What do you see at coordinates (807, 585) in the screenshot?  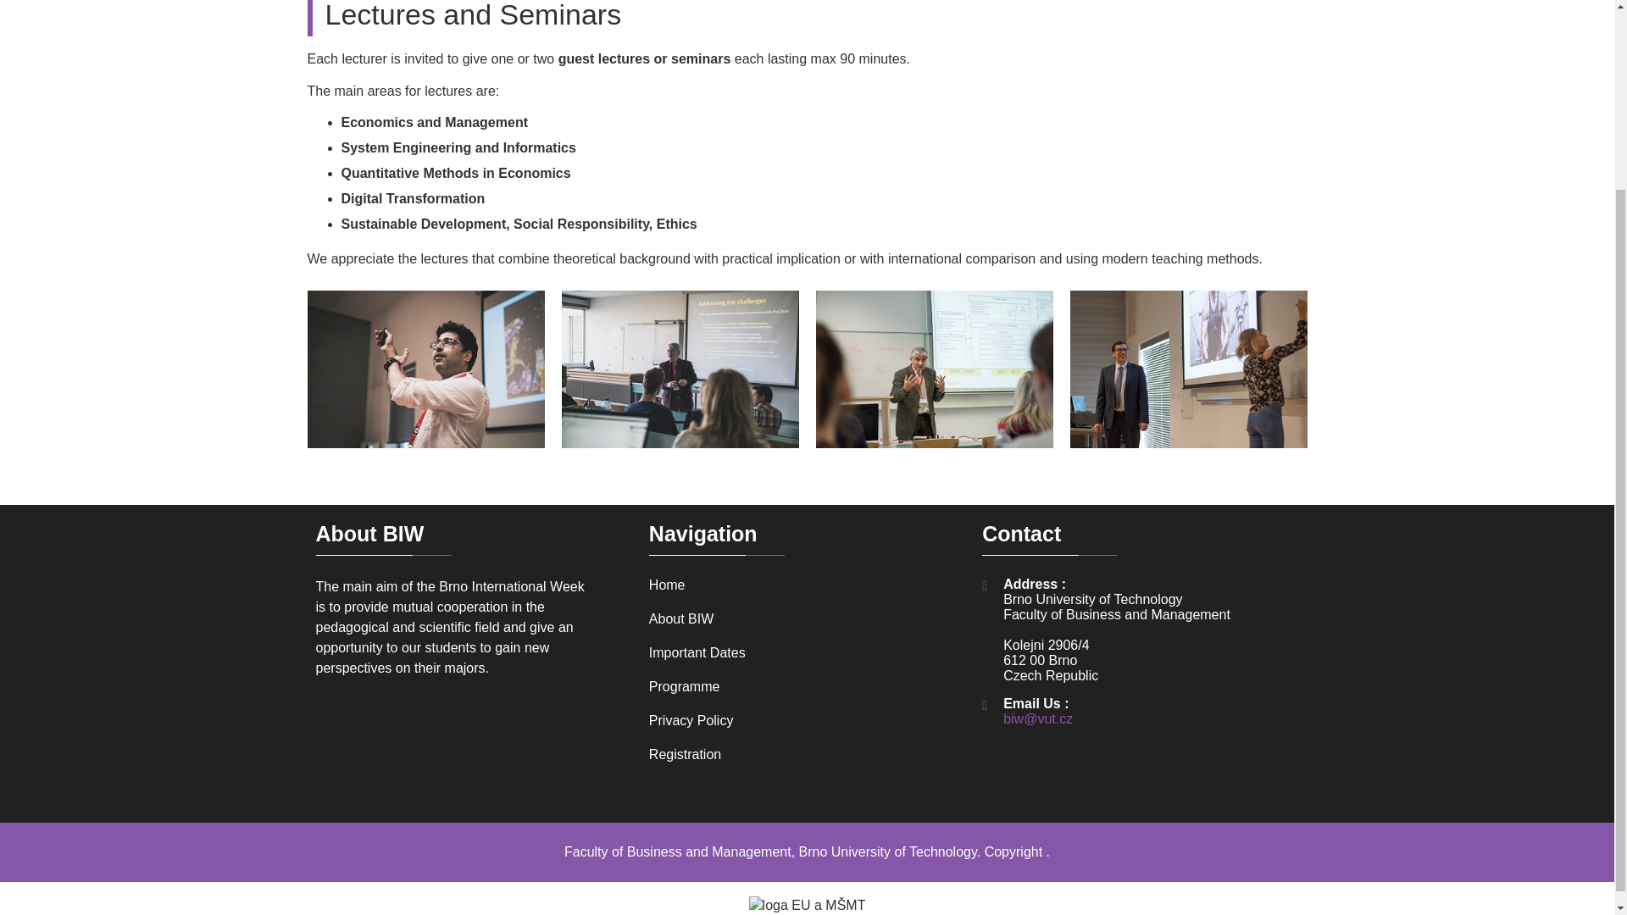 I see `Home` at bounding box center [807, 585].